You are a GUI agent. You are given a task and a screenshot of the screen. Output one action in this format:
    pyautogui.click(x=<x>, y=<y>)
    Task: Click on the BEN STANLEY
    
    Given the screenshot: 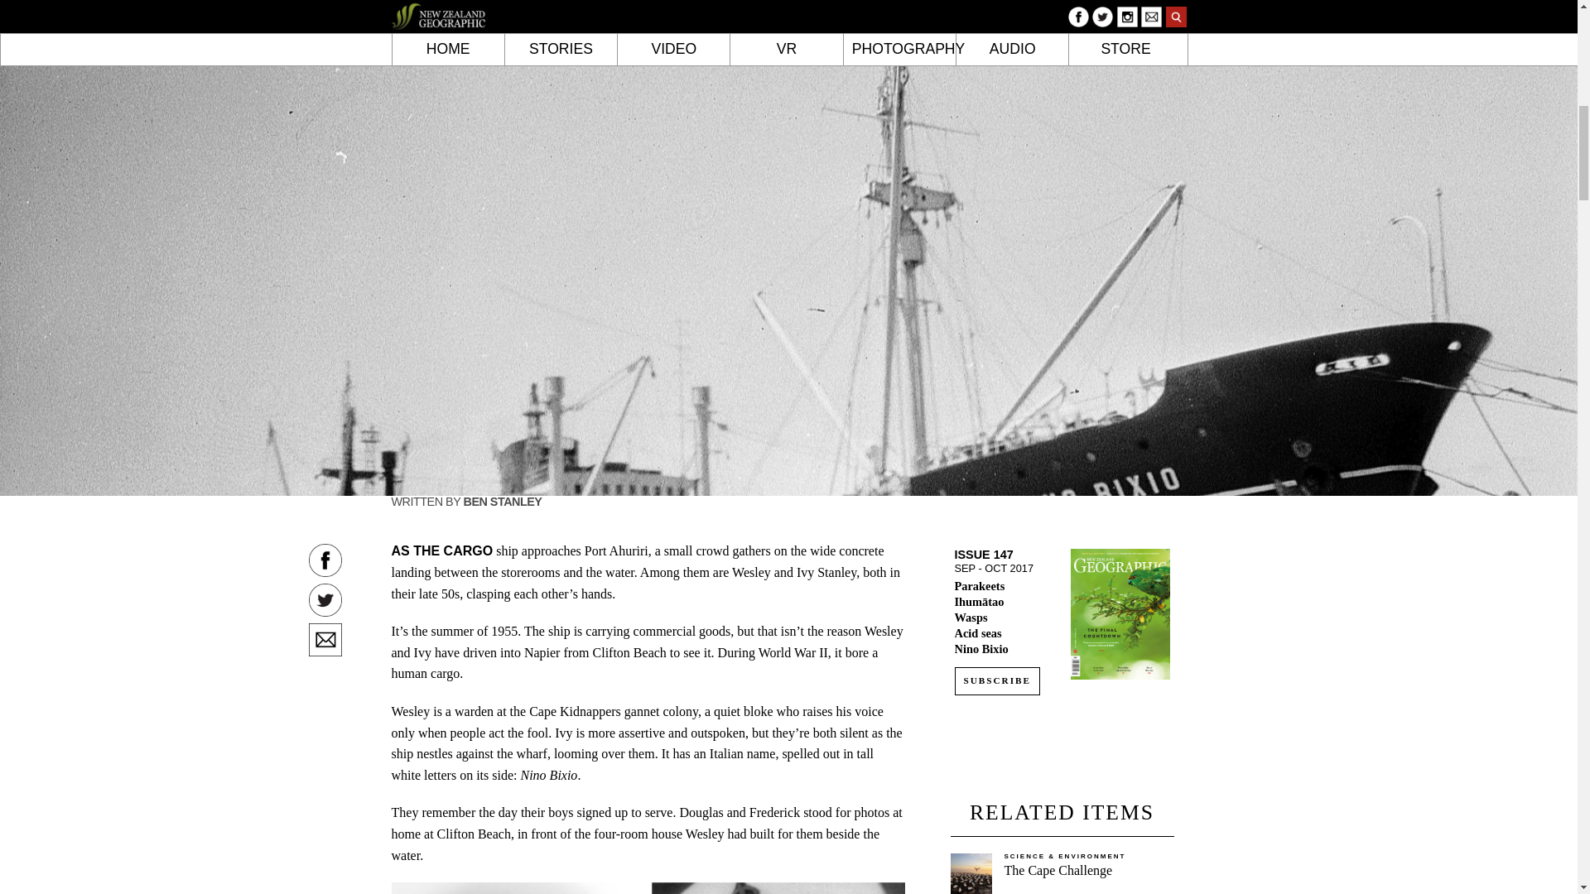 What is the action you would take?
    pyautogui.click(x=502, y=502)
    